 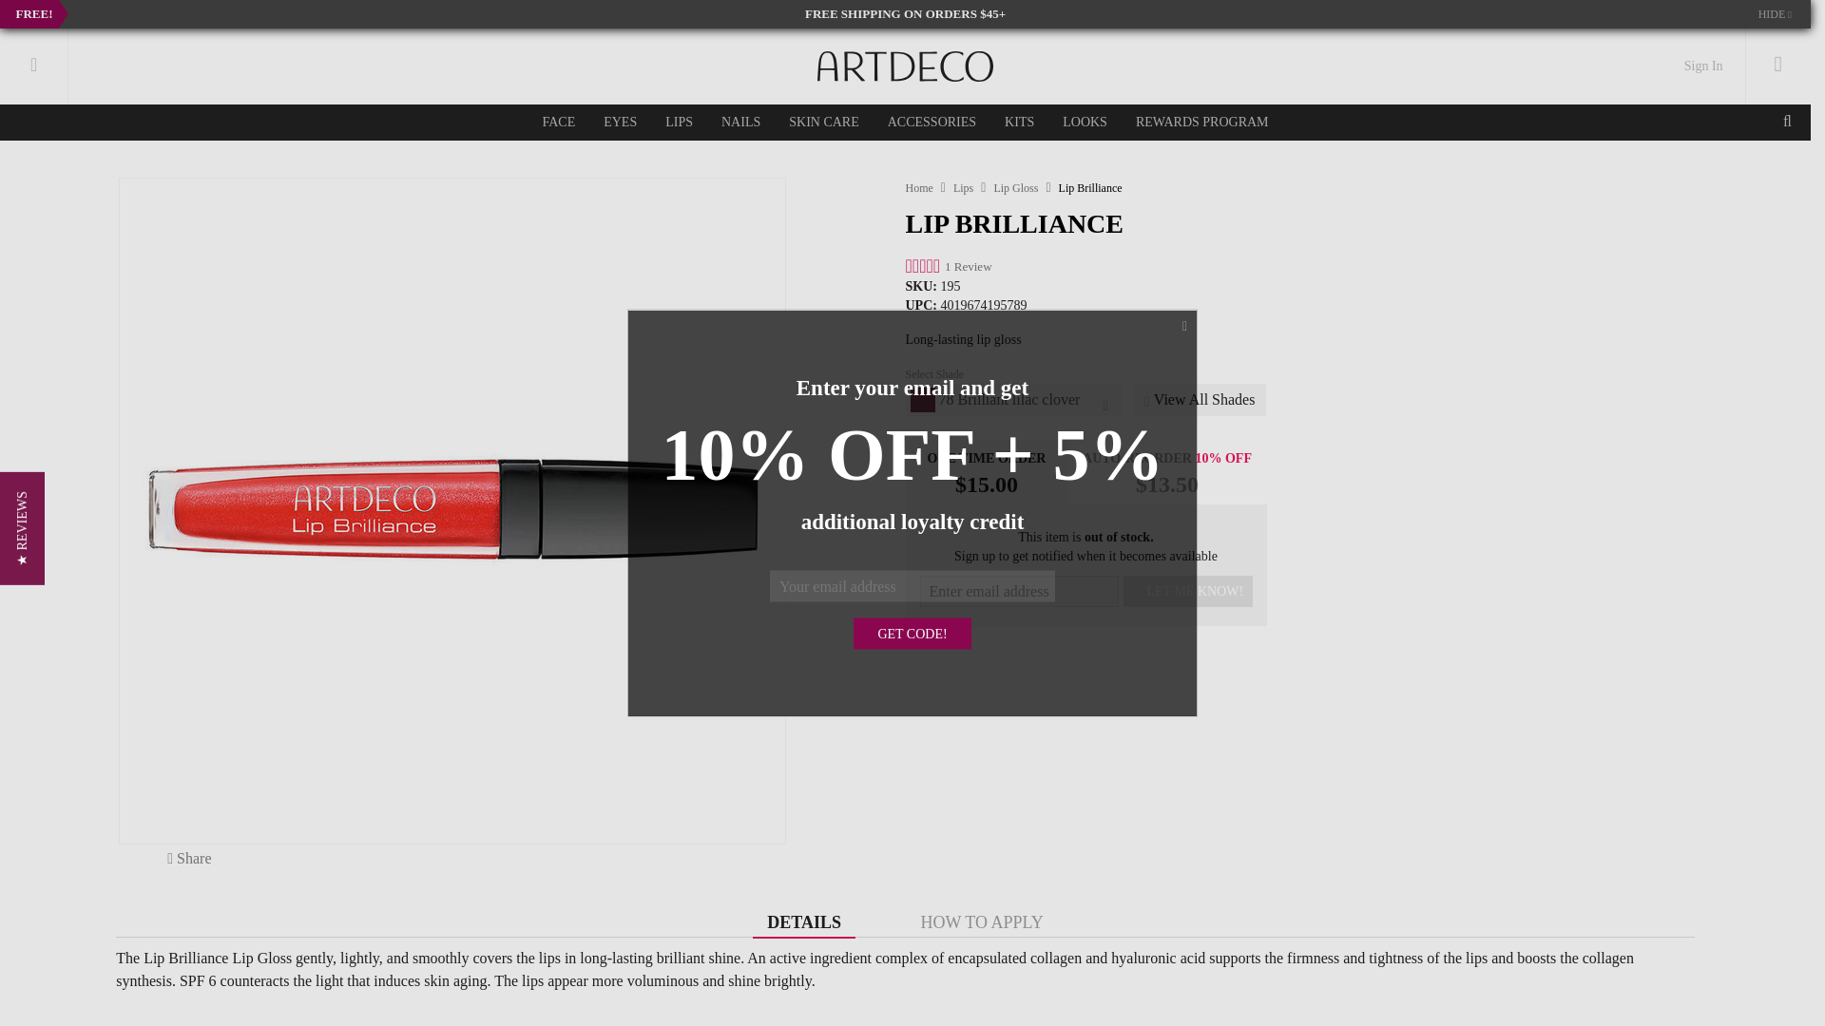 What do you see at coordinates (932, 122) in the screenshot?
I see `ACCESSORIES` at bounding box center [932, 122].